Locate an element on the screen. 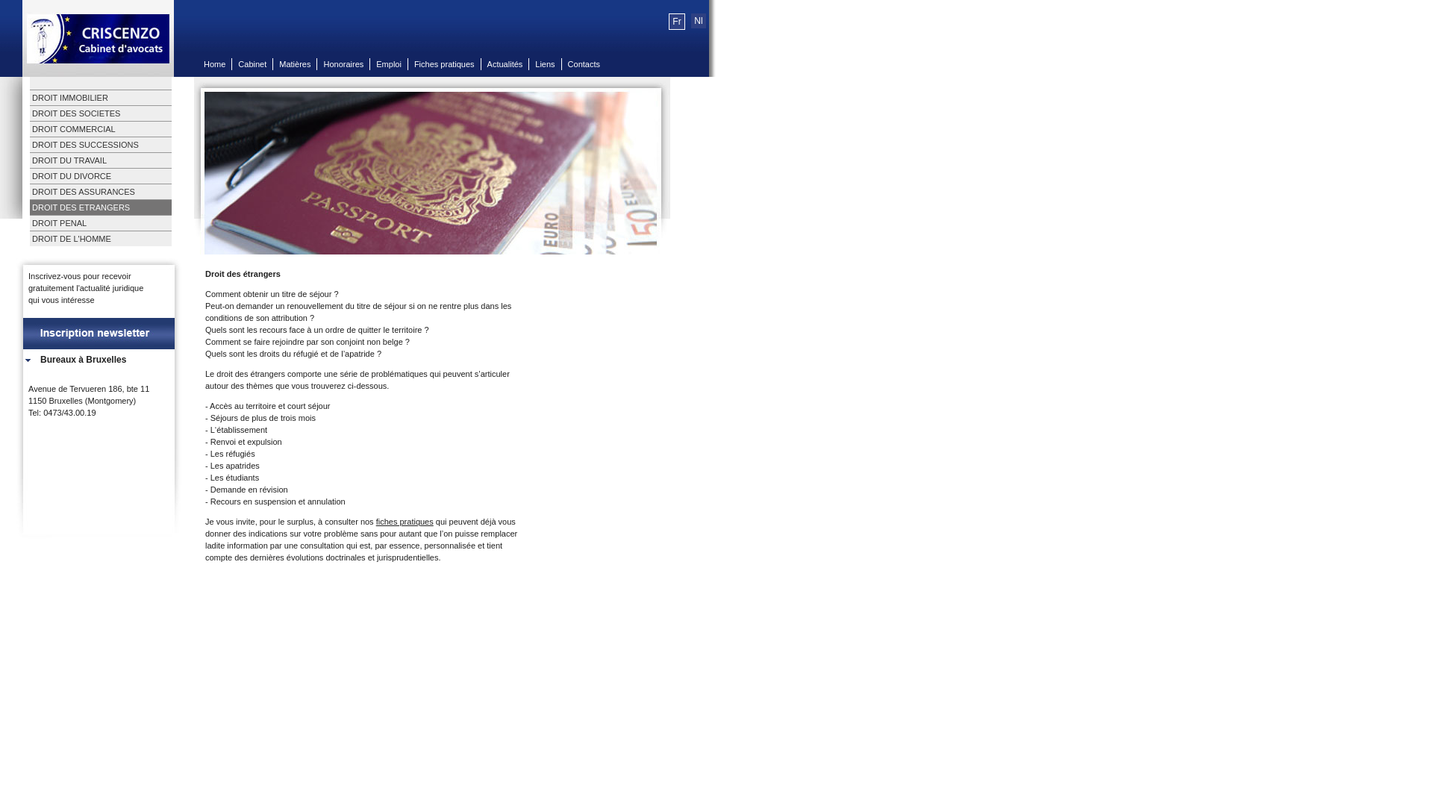 The width and height of the screenshot is (1433, 806). DROIT DES ETRANGERS is located at coordinates (101, 207).